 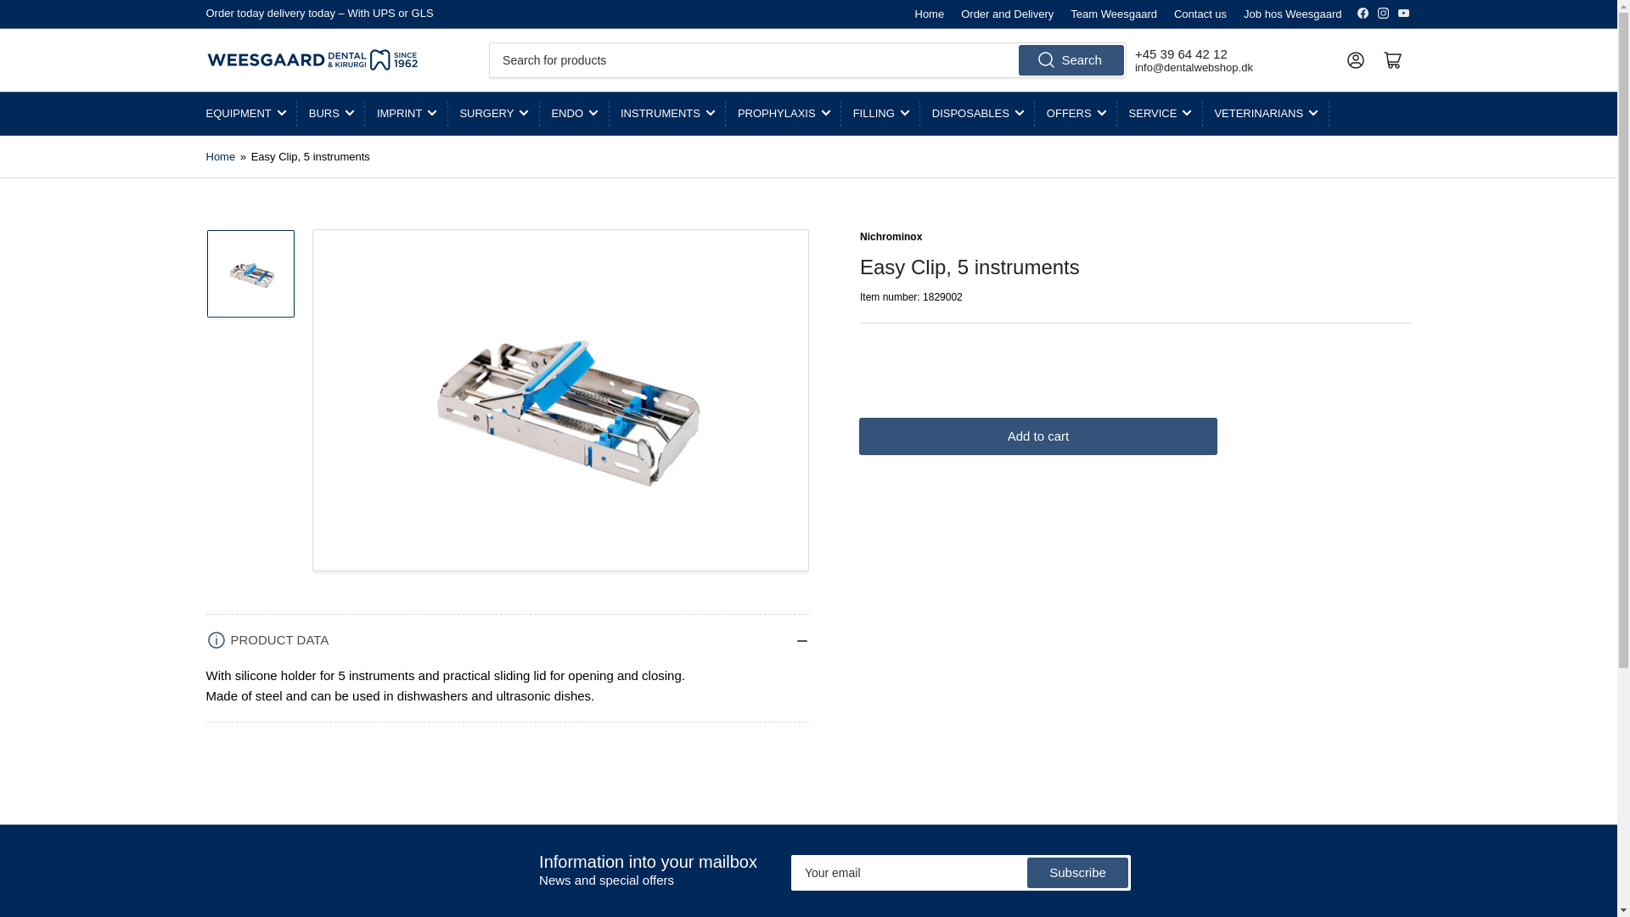 What do you see at coordinates (1355, 59) in the screenshot?
I see `Log in` at bounding box center [1355, 59].